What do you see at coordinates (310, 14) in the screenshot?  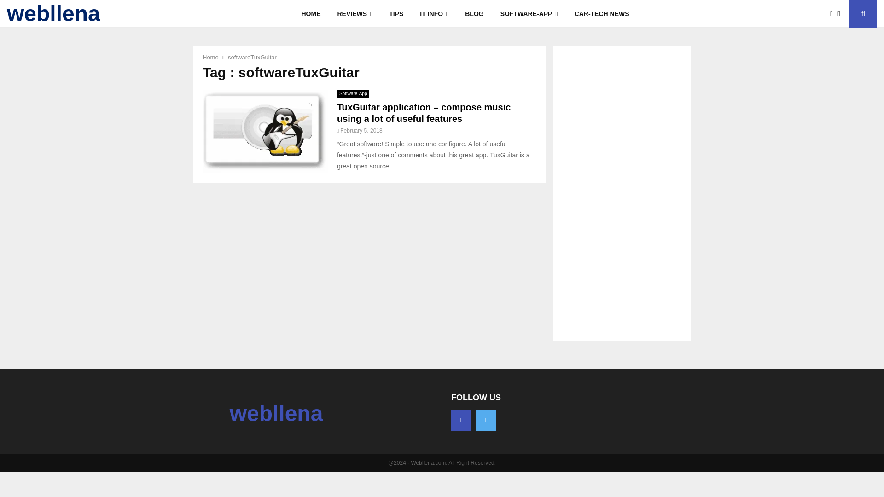 I see `HOME` at bounding box center [310, 14].